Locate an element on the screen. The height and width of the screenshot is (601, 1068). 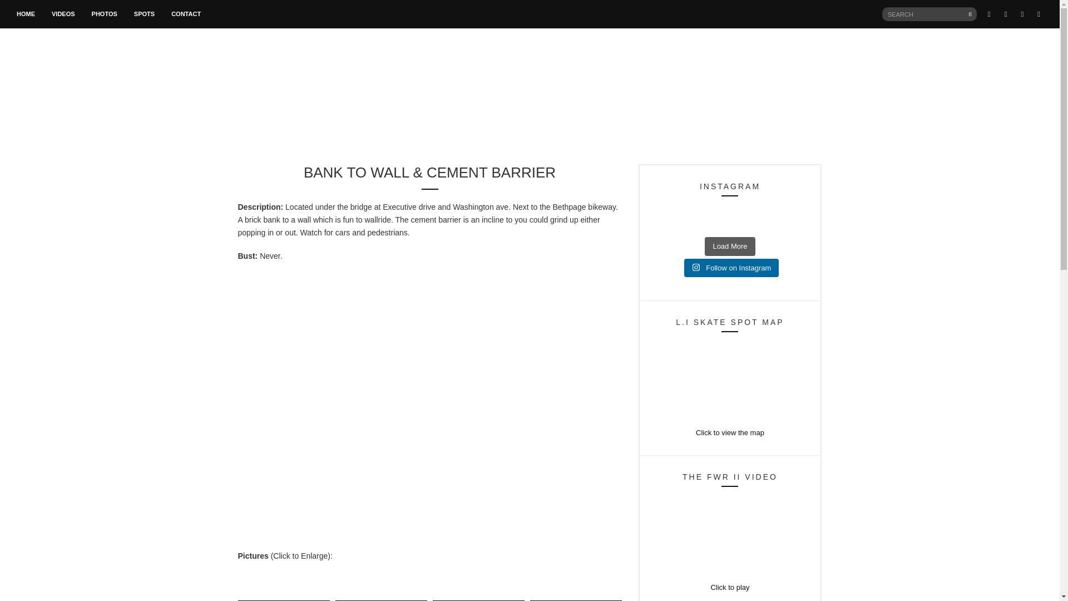
HOME is located at coordinates (26, 14).